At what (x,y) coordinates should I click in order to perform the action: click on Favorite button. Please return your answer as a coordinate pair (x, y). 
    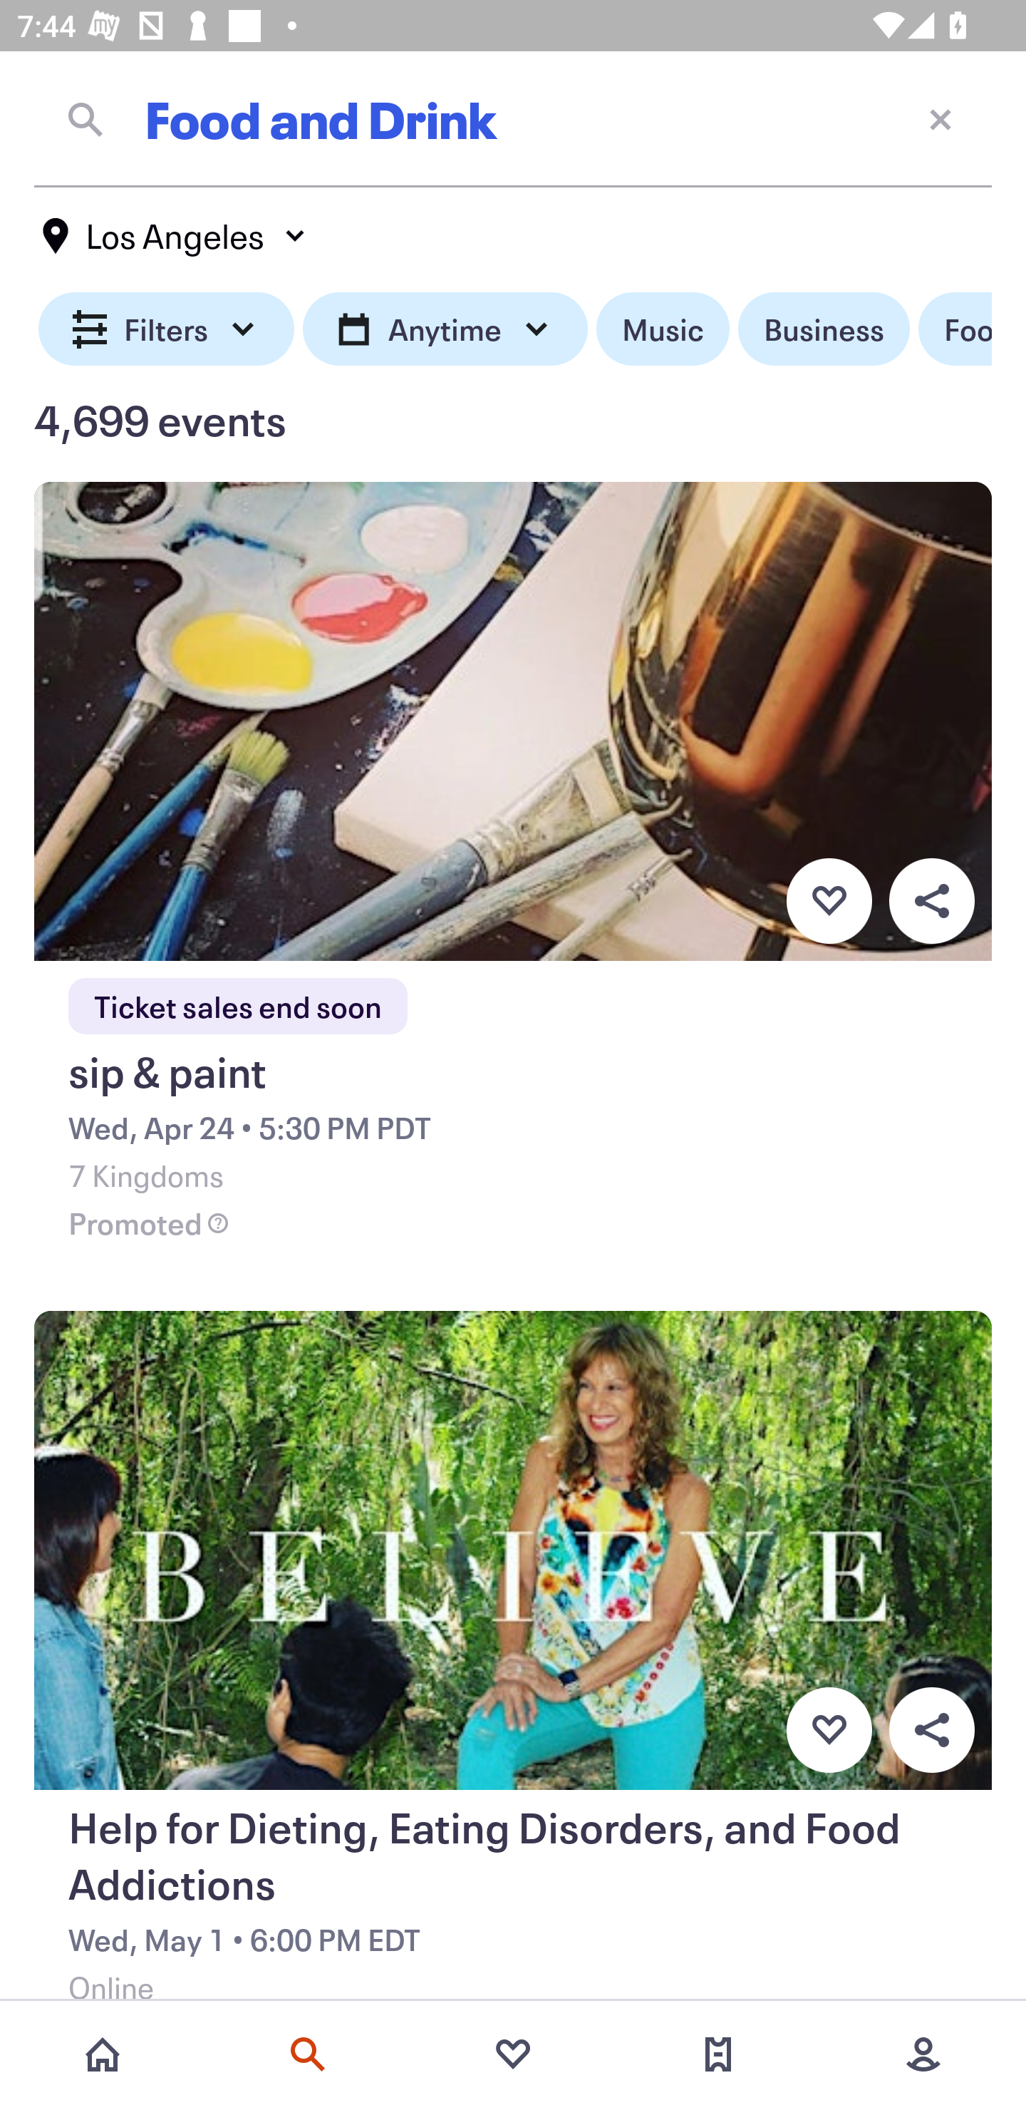
    Looking at the image, I should click on (829, 1730).